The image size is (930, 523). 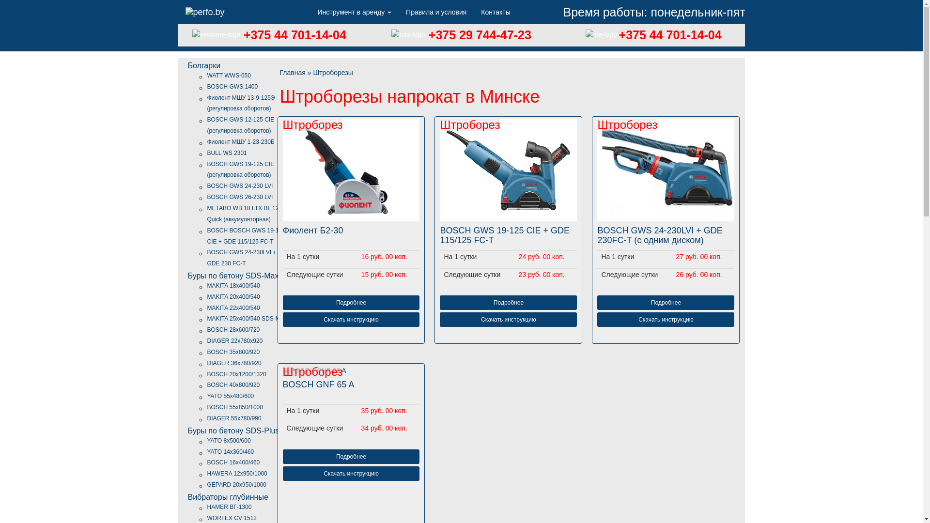 I want to click on MAKITA 18x400/540, so click(x=233, y=286).